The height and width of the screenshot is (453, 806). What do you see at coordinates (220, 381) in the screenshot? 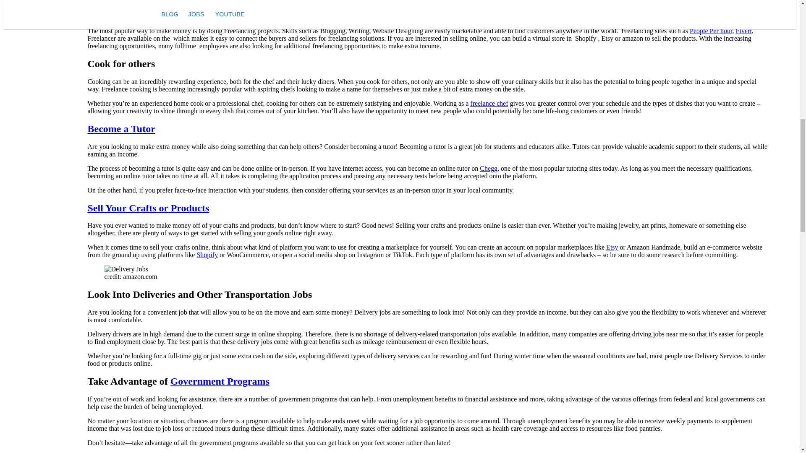
I see `Government Programs` at bounding box center [220, 381].